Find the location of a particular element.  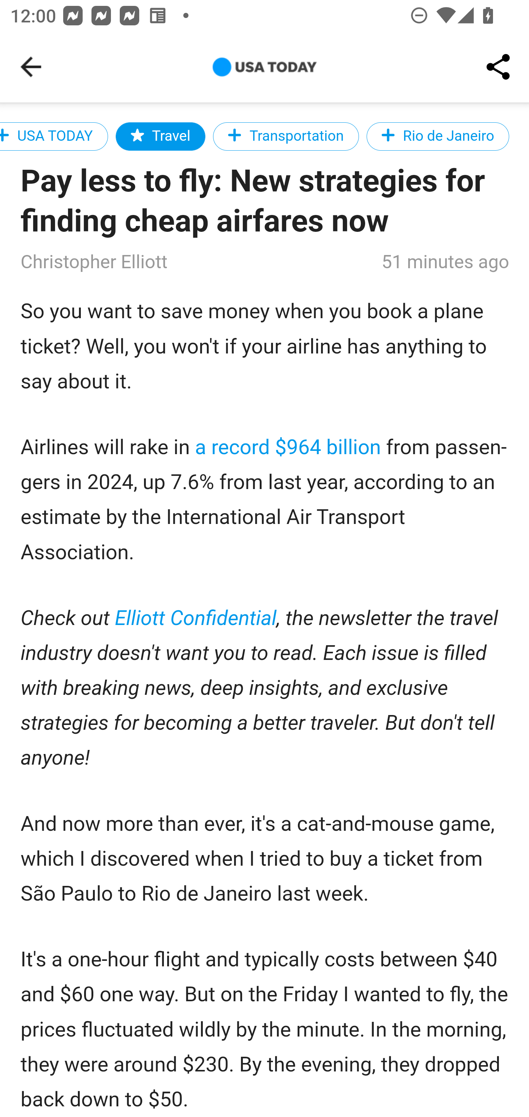

Elliott Confidential is located at coordinates (196, 619).